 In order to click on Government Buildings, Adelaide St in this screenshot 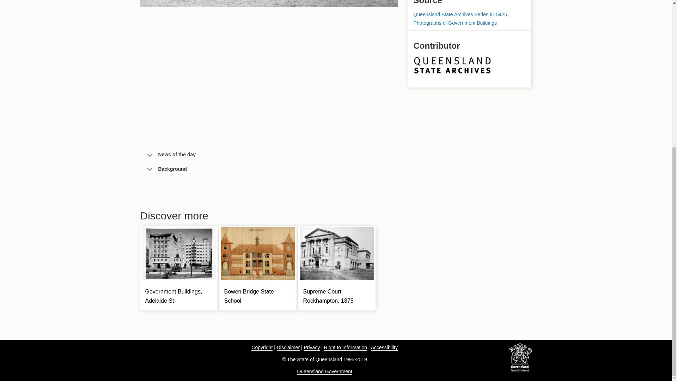, I will do `click(174, 296)`.